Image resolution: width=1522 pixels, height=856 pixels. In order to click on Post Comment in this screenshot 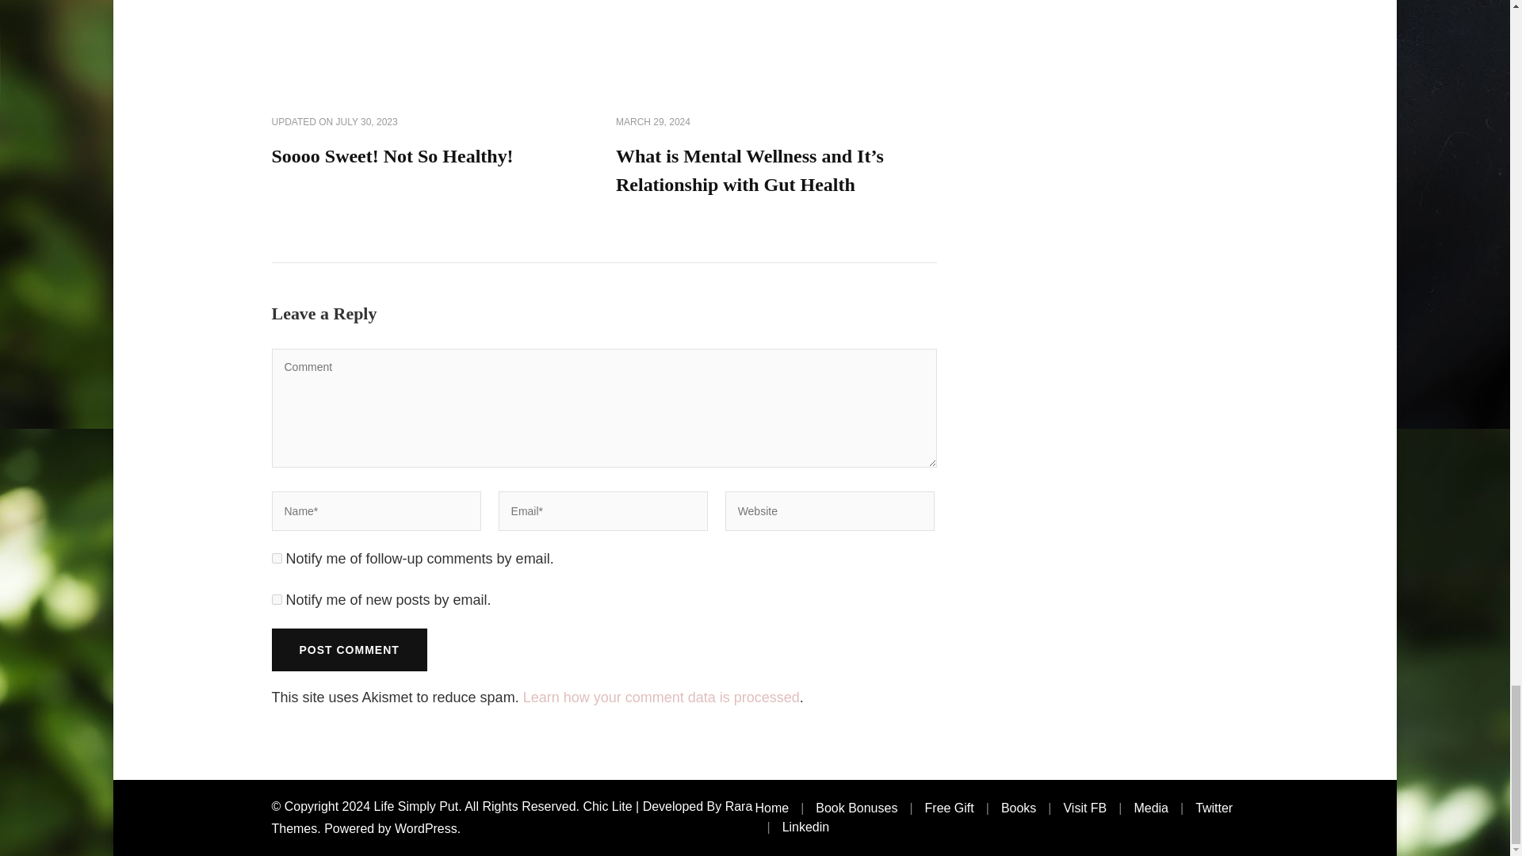, I will do `click(348, 649)`.